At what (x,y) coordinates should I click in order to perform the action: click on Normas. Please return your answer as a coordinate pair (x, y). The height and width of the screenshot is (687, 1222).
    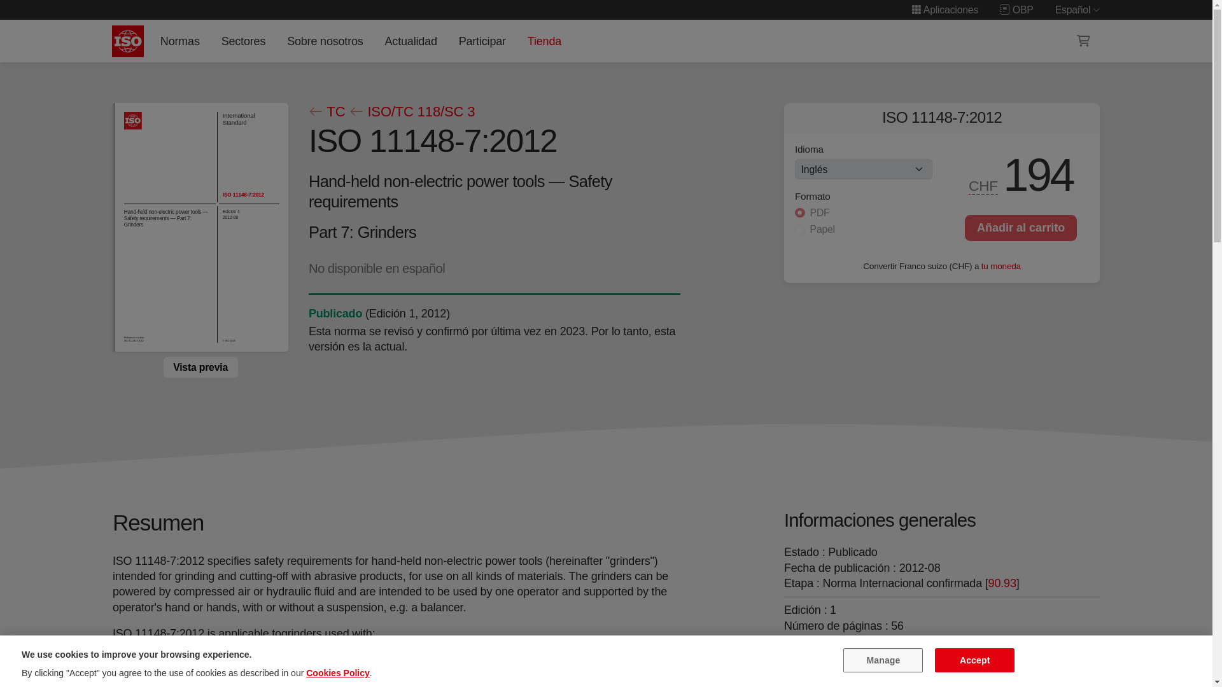
    Looking at the image, I should click on (179, 41).